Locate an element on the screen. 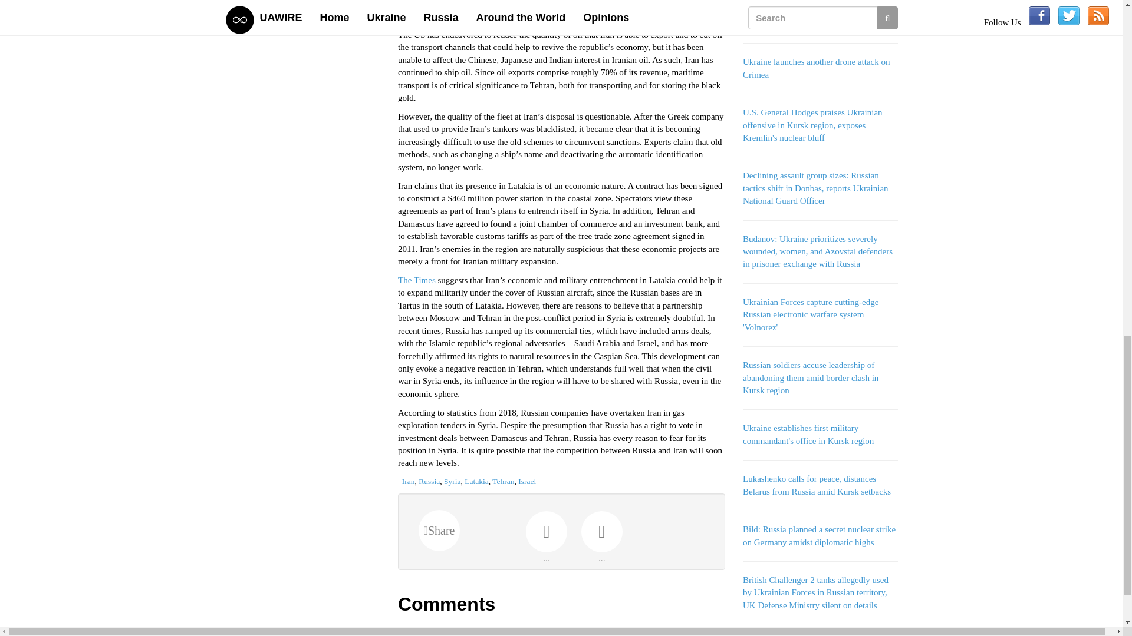 The width and height of the screenshot is (1132, 636). Advertisement is located at coordinates (303, 74).